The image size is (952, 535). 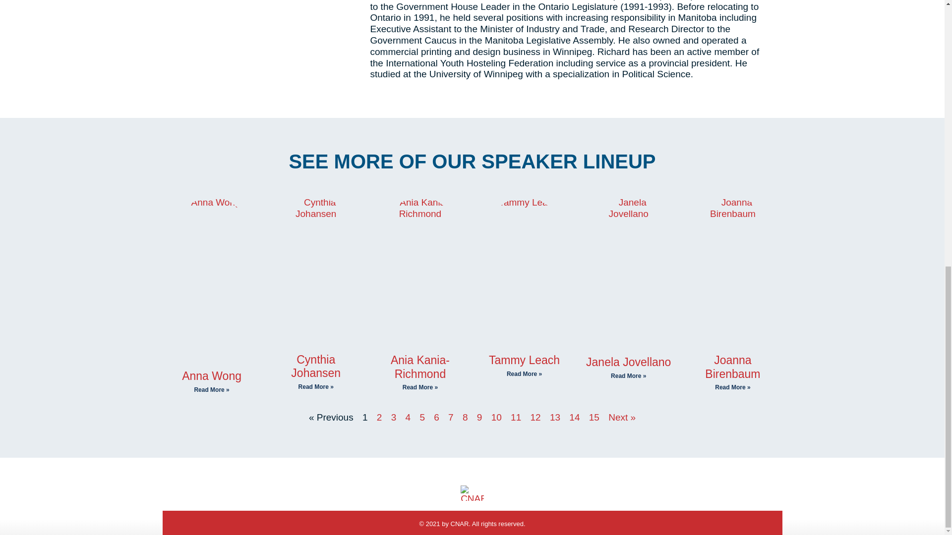 I want to click on Anna Wong, so click(x=211, y=376).